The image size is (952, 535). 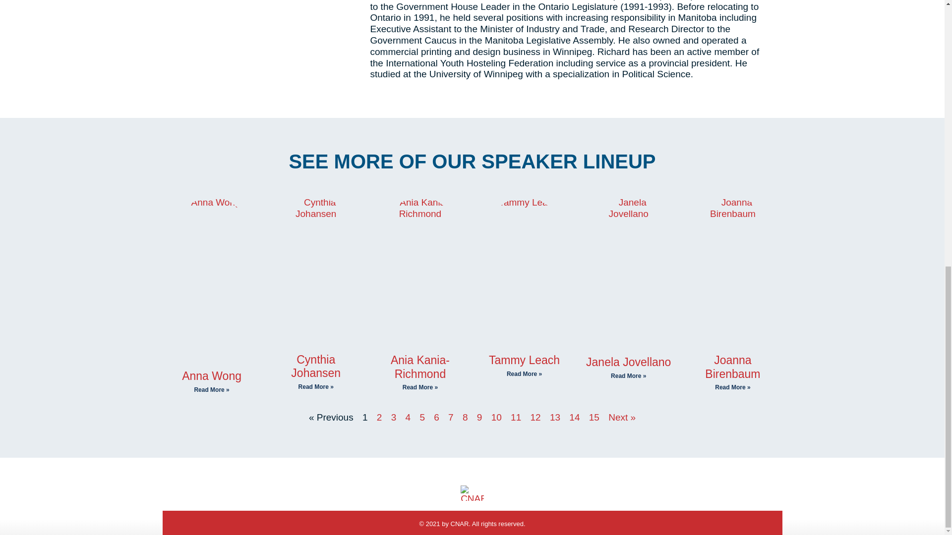 I want to click on Anna Wong, so click(x=211, y=376).